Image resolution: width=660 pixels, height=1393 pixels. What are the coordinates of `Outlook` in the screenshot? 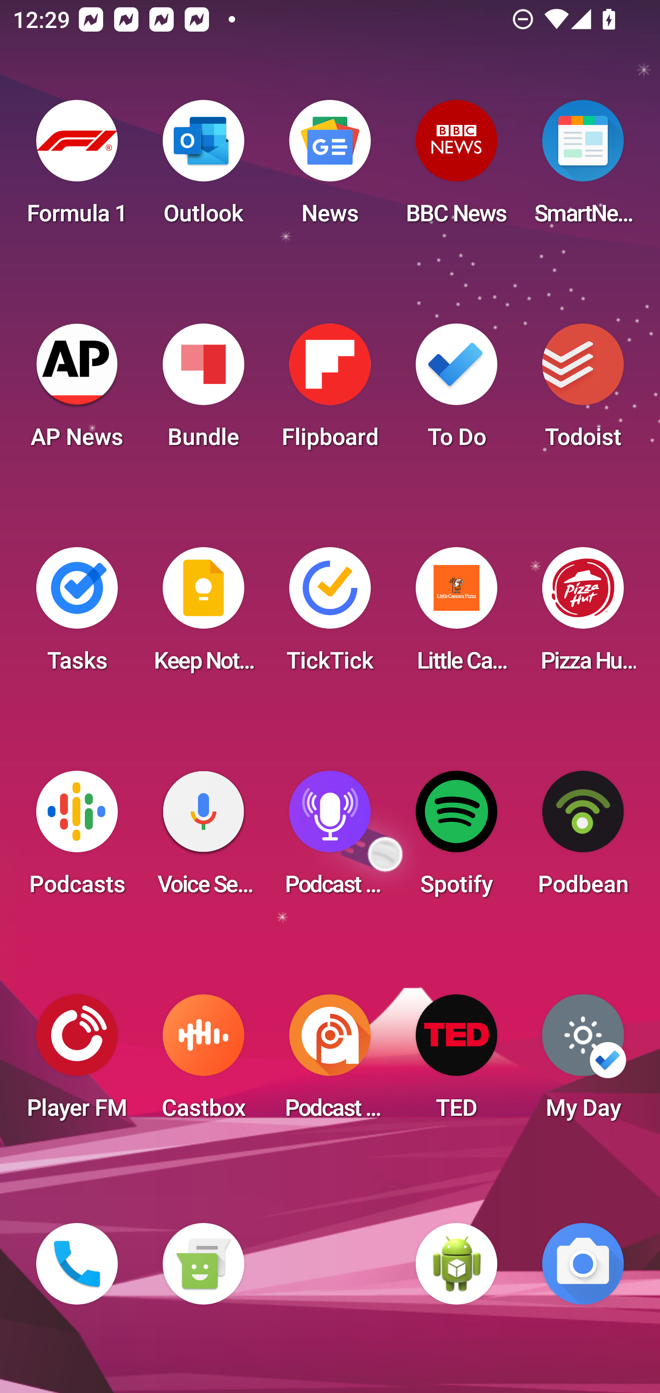 It's located at (203, 168).